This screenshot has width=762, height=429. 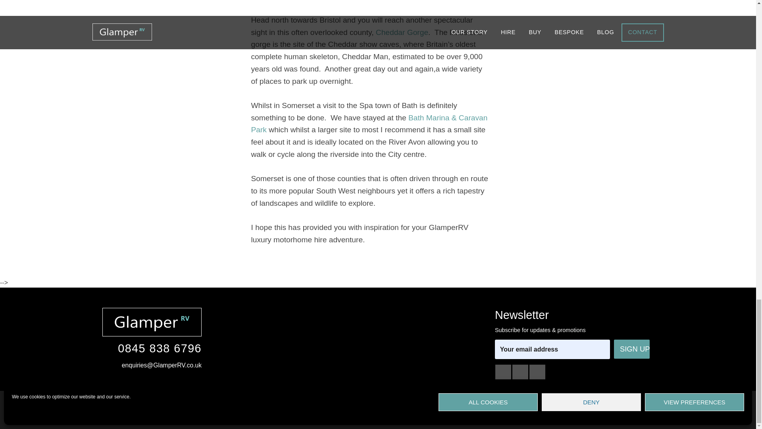 What do you see at coordinates (632, 349) in the screenshot?
I see `Sign up` at bounding box center [632, 349].